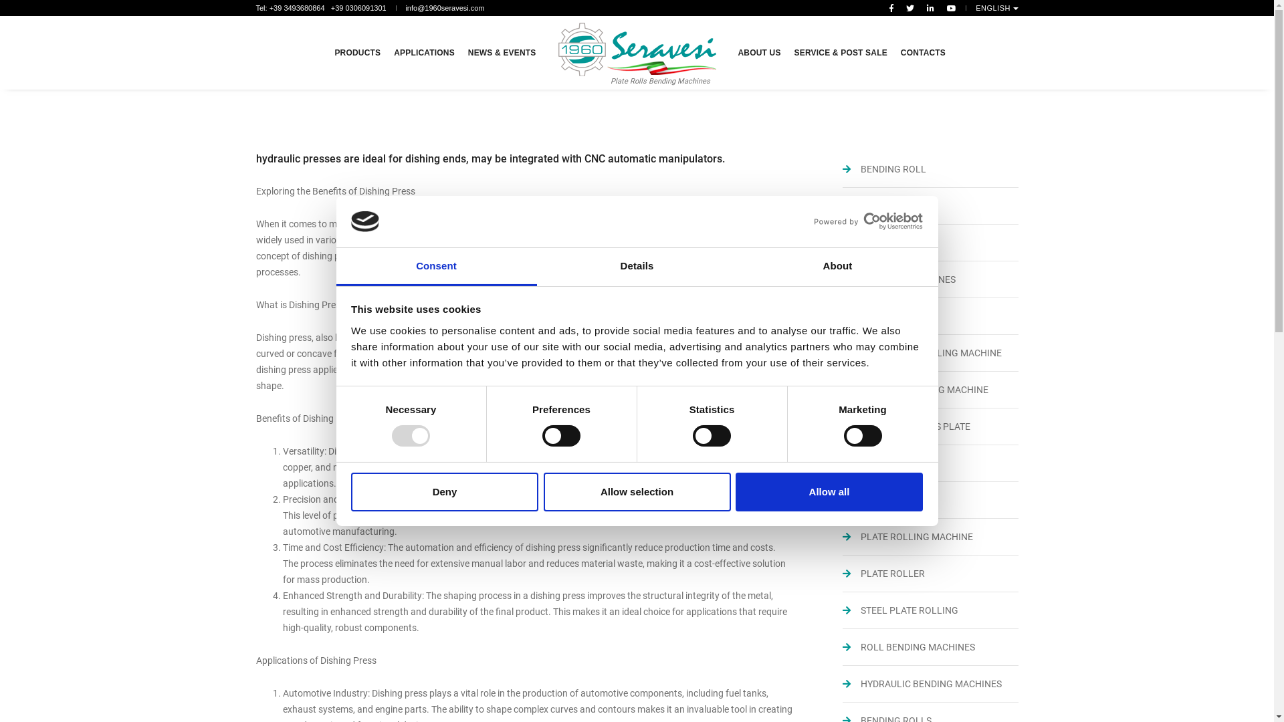 The height and width of the screenshot is (722, 1284). Describe the element at coordinates (436, 267) in the screenshot. I see `Consent` at that location.